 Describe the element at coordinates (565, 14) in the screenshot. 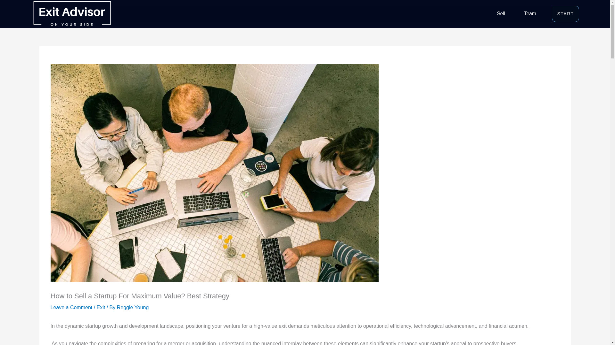

I see `START` at that location.